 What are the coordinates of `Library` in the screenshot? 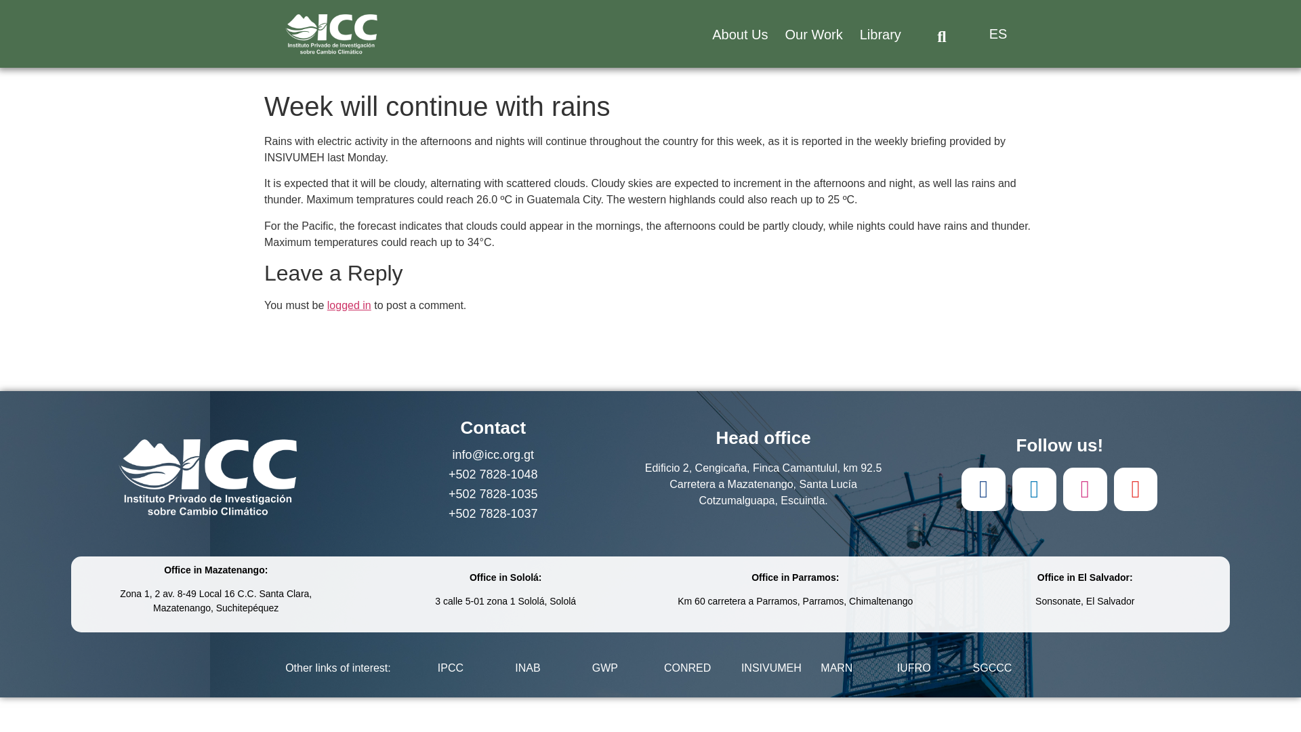 It's located at (880, 35).